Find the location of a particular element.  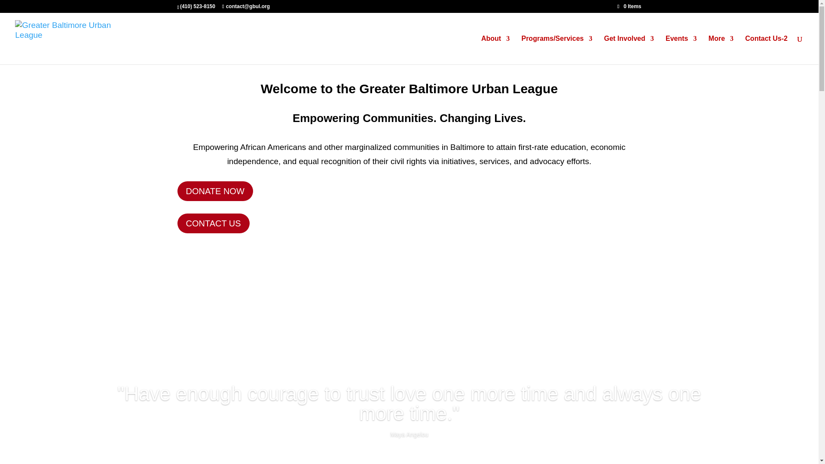

Get Involved is located at coordinates (629, 50).